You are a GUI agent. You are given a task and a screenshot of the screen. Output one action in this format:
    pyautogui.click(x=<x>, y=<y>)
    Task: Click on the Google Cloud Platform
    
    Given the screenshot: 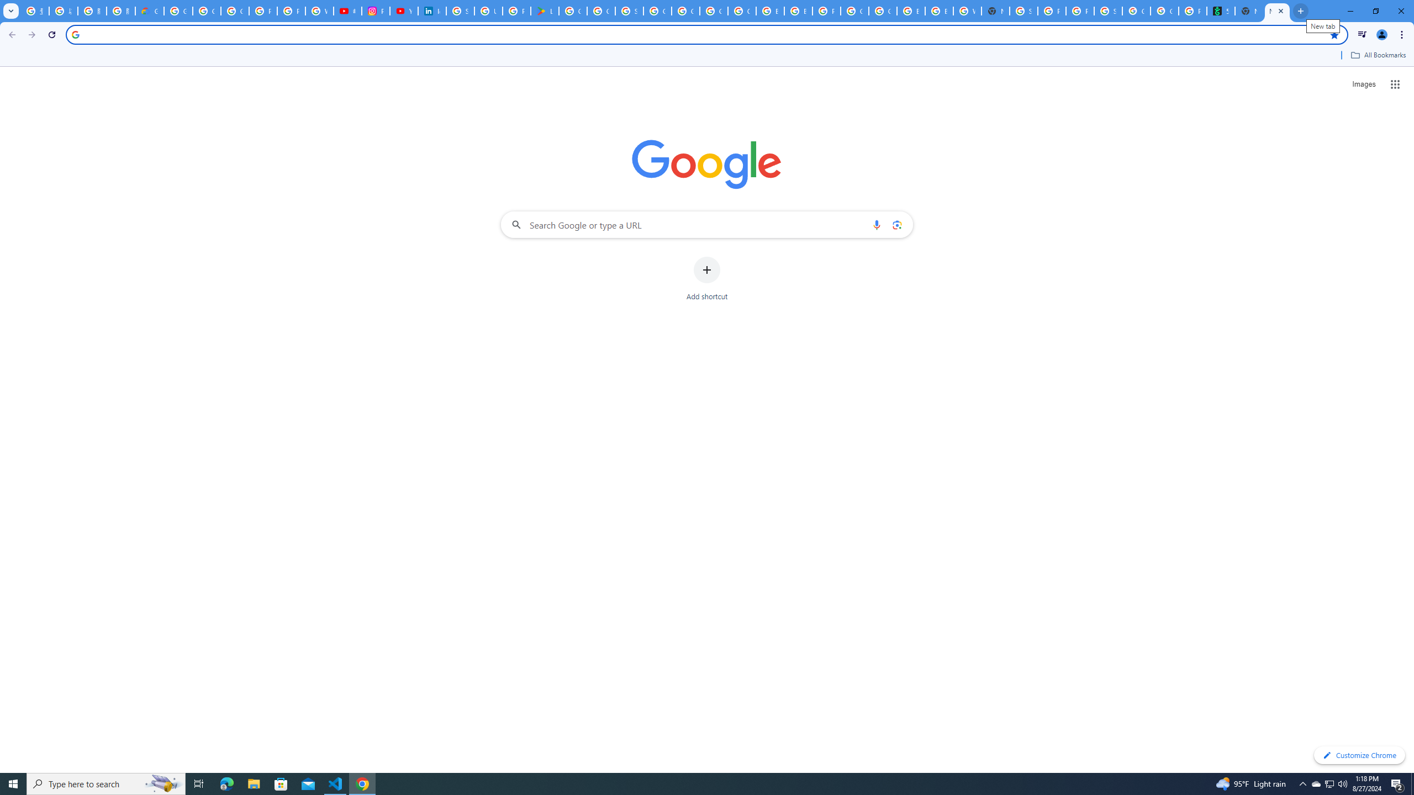 What is the action you would take?
    pyautogui.click(x=685, y=11)
    